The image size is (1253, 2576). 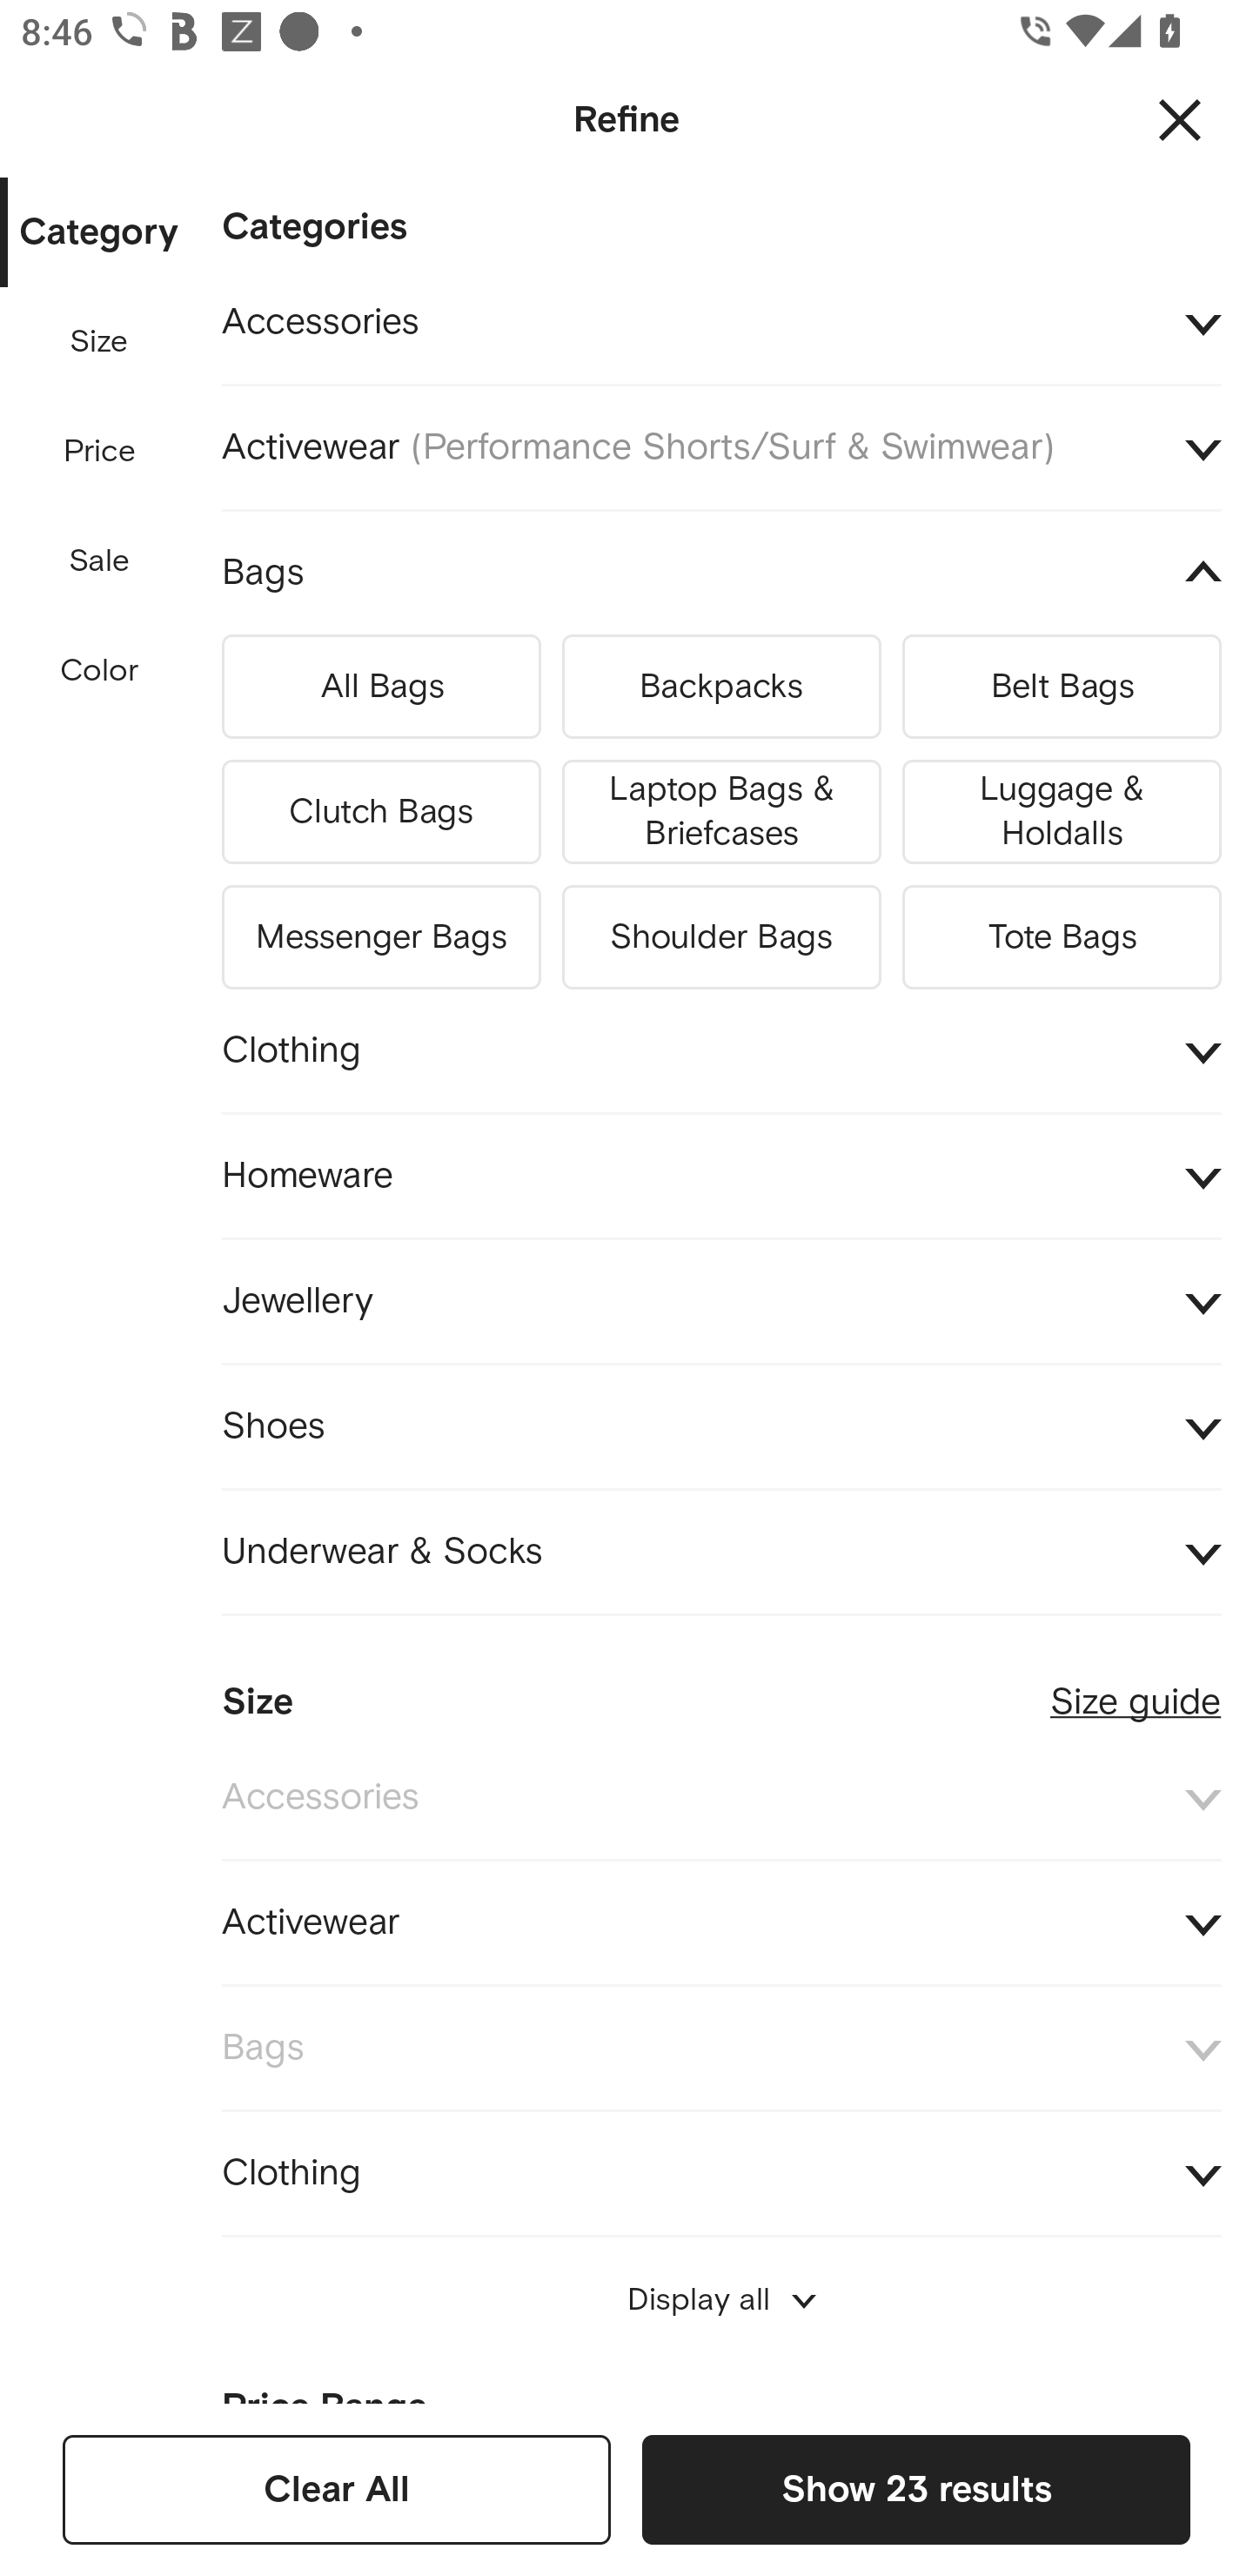 What do you see at coordinates (721, 2049) in the screenshot?
I see `Bags` at bounding box center [721, 2049].